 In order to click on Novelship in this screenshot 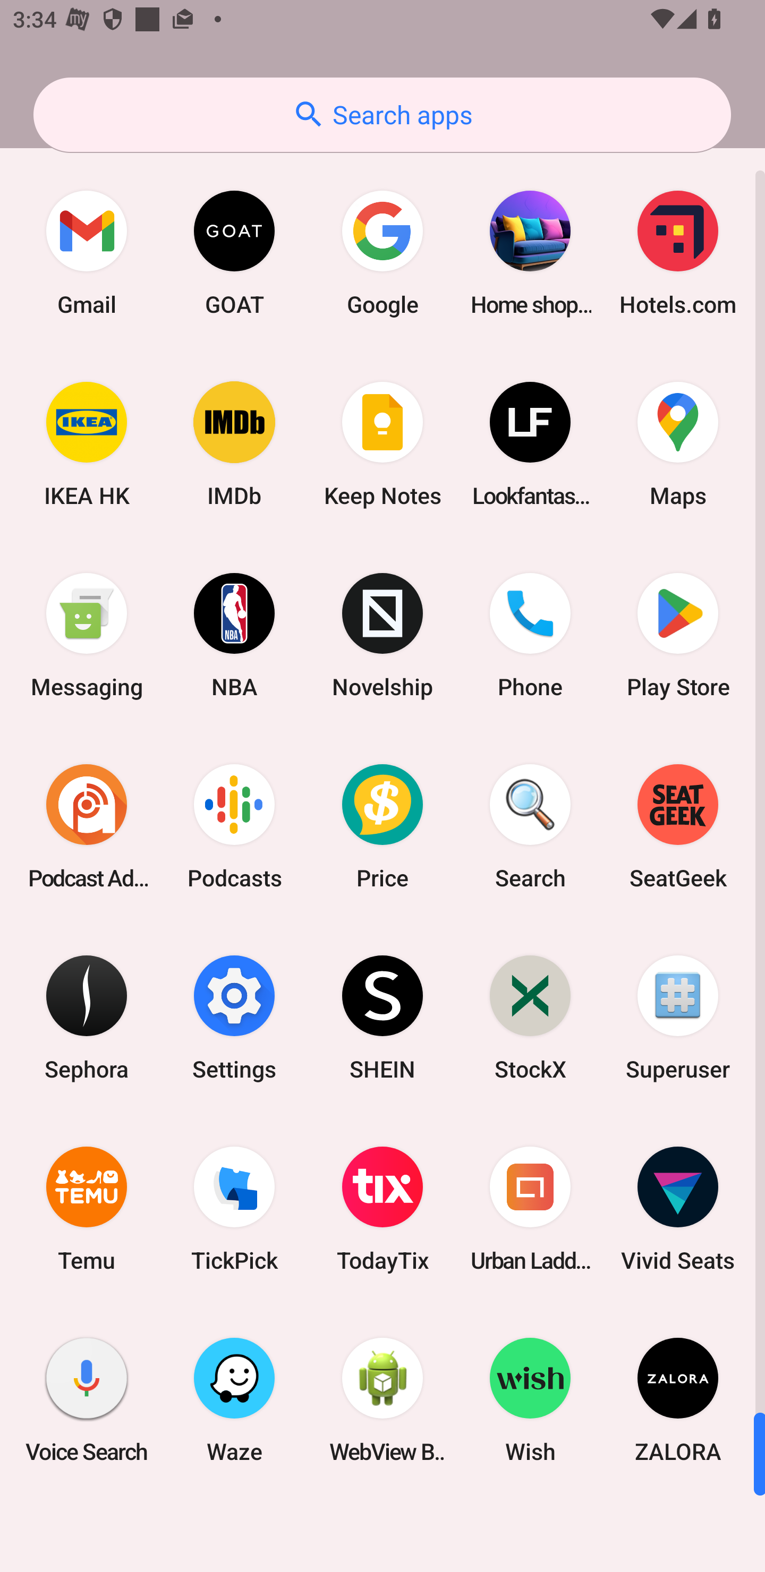, I will do `click(382, 635)`.